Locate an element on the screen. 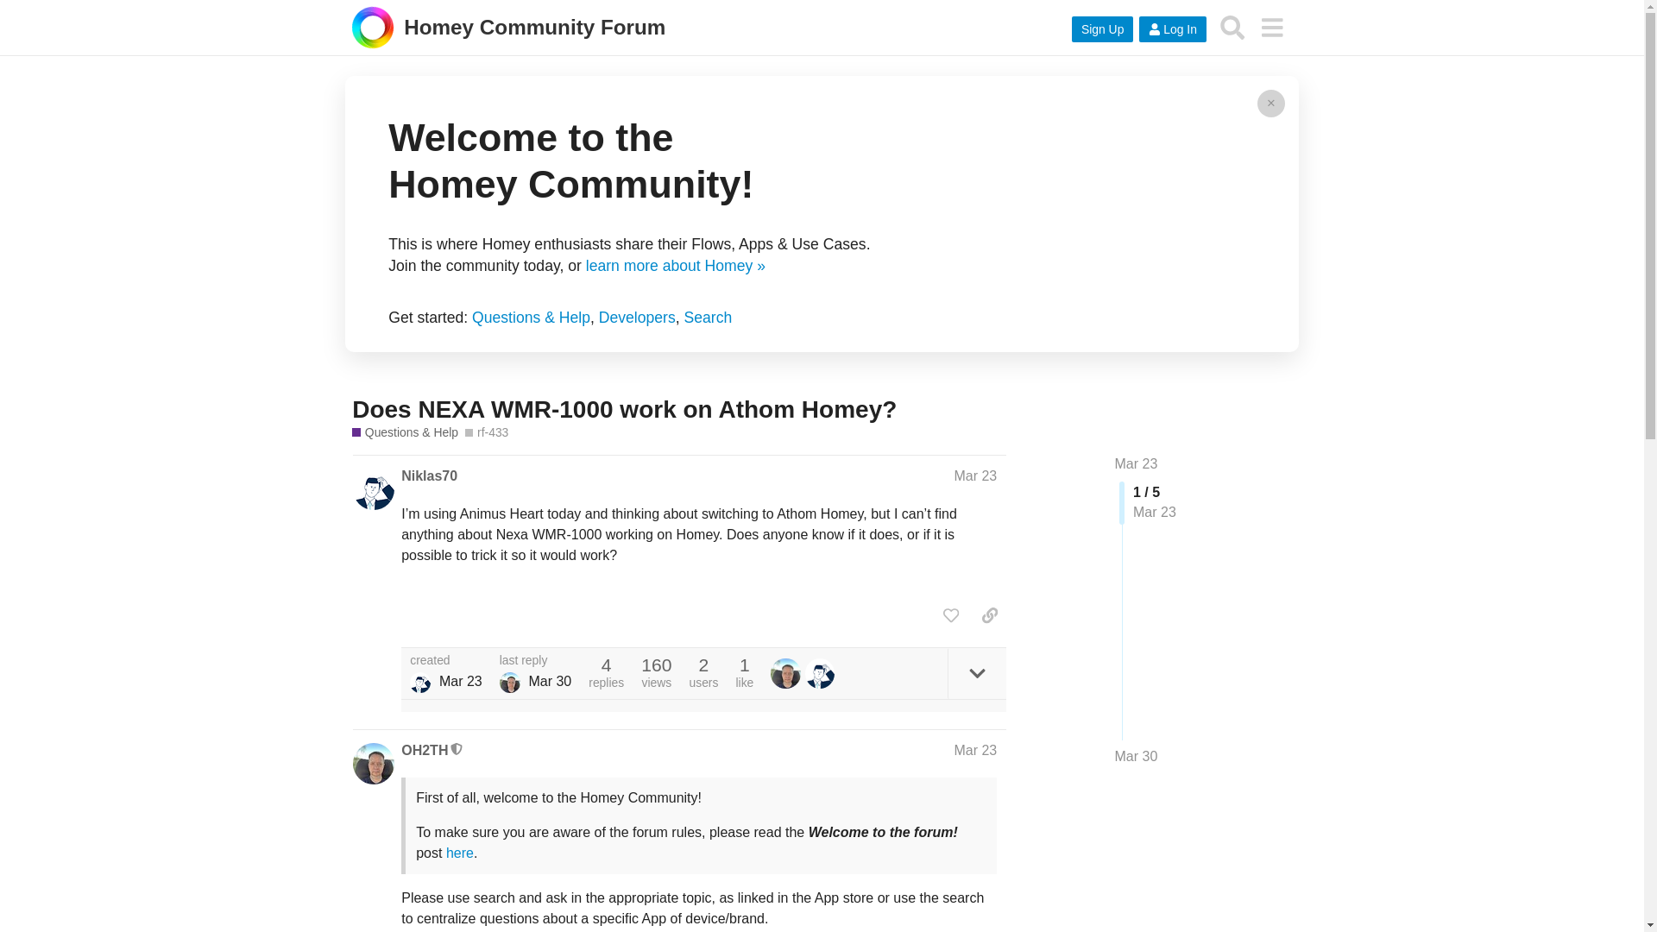  Post date is located at coordinates (975, 476).